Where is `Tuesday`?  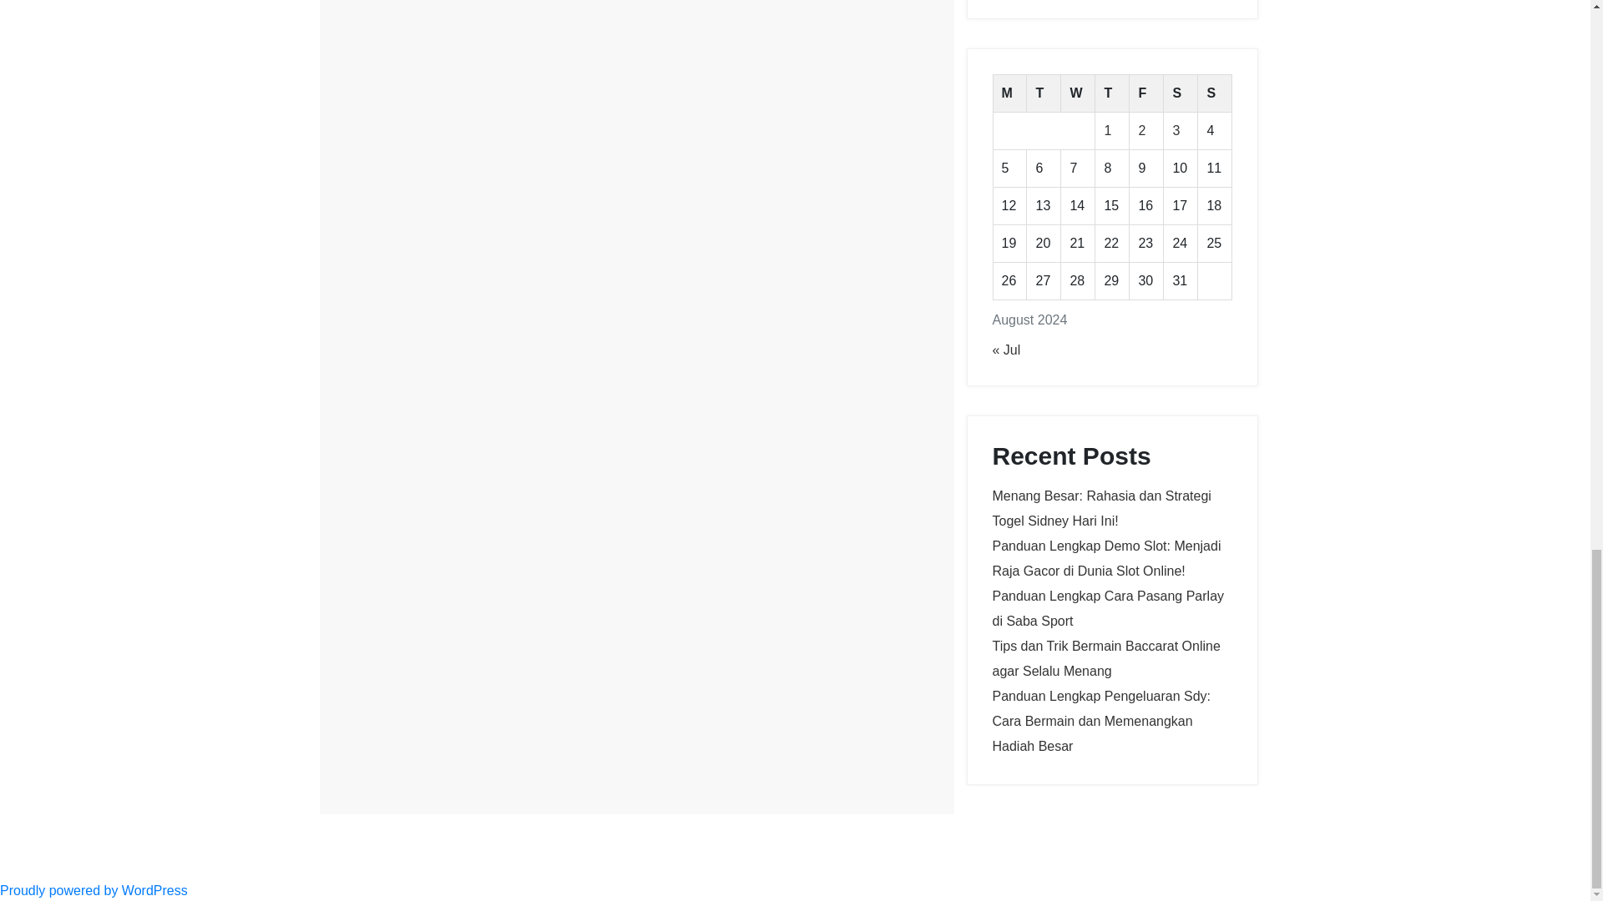
Tuesday is located at coordinates (1044, 93).